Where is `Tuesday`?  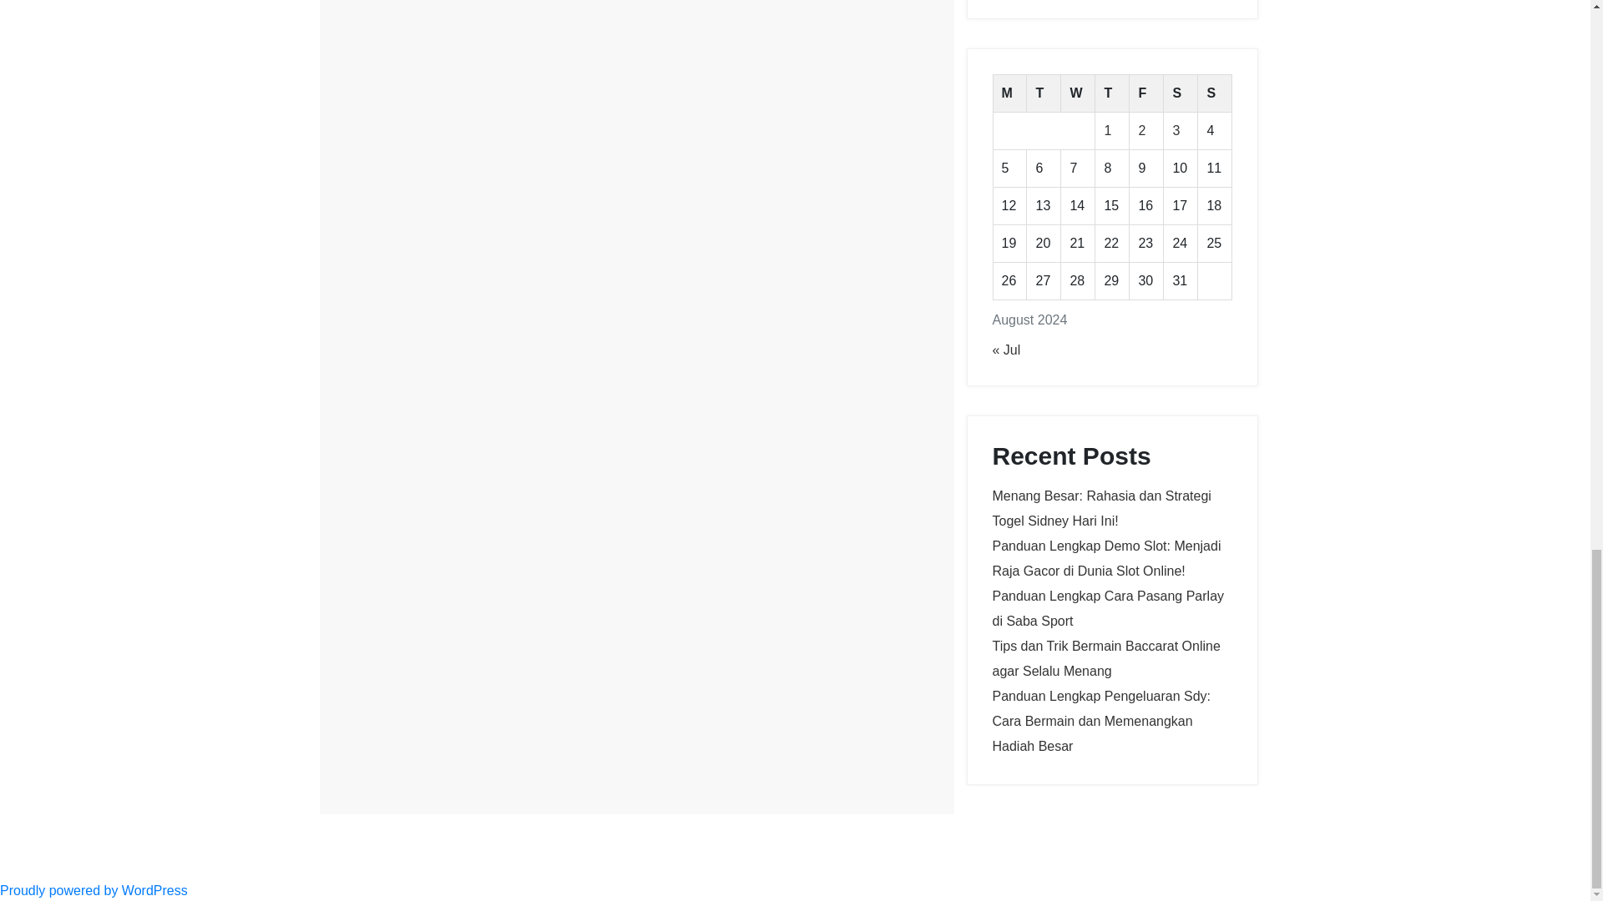
Tuesday is located at coordinates (1044, 93).